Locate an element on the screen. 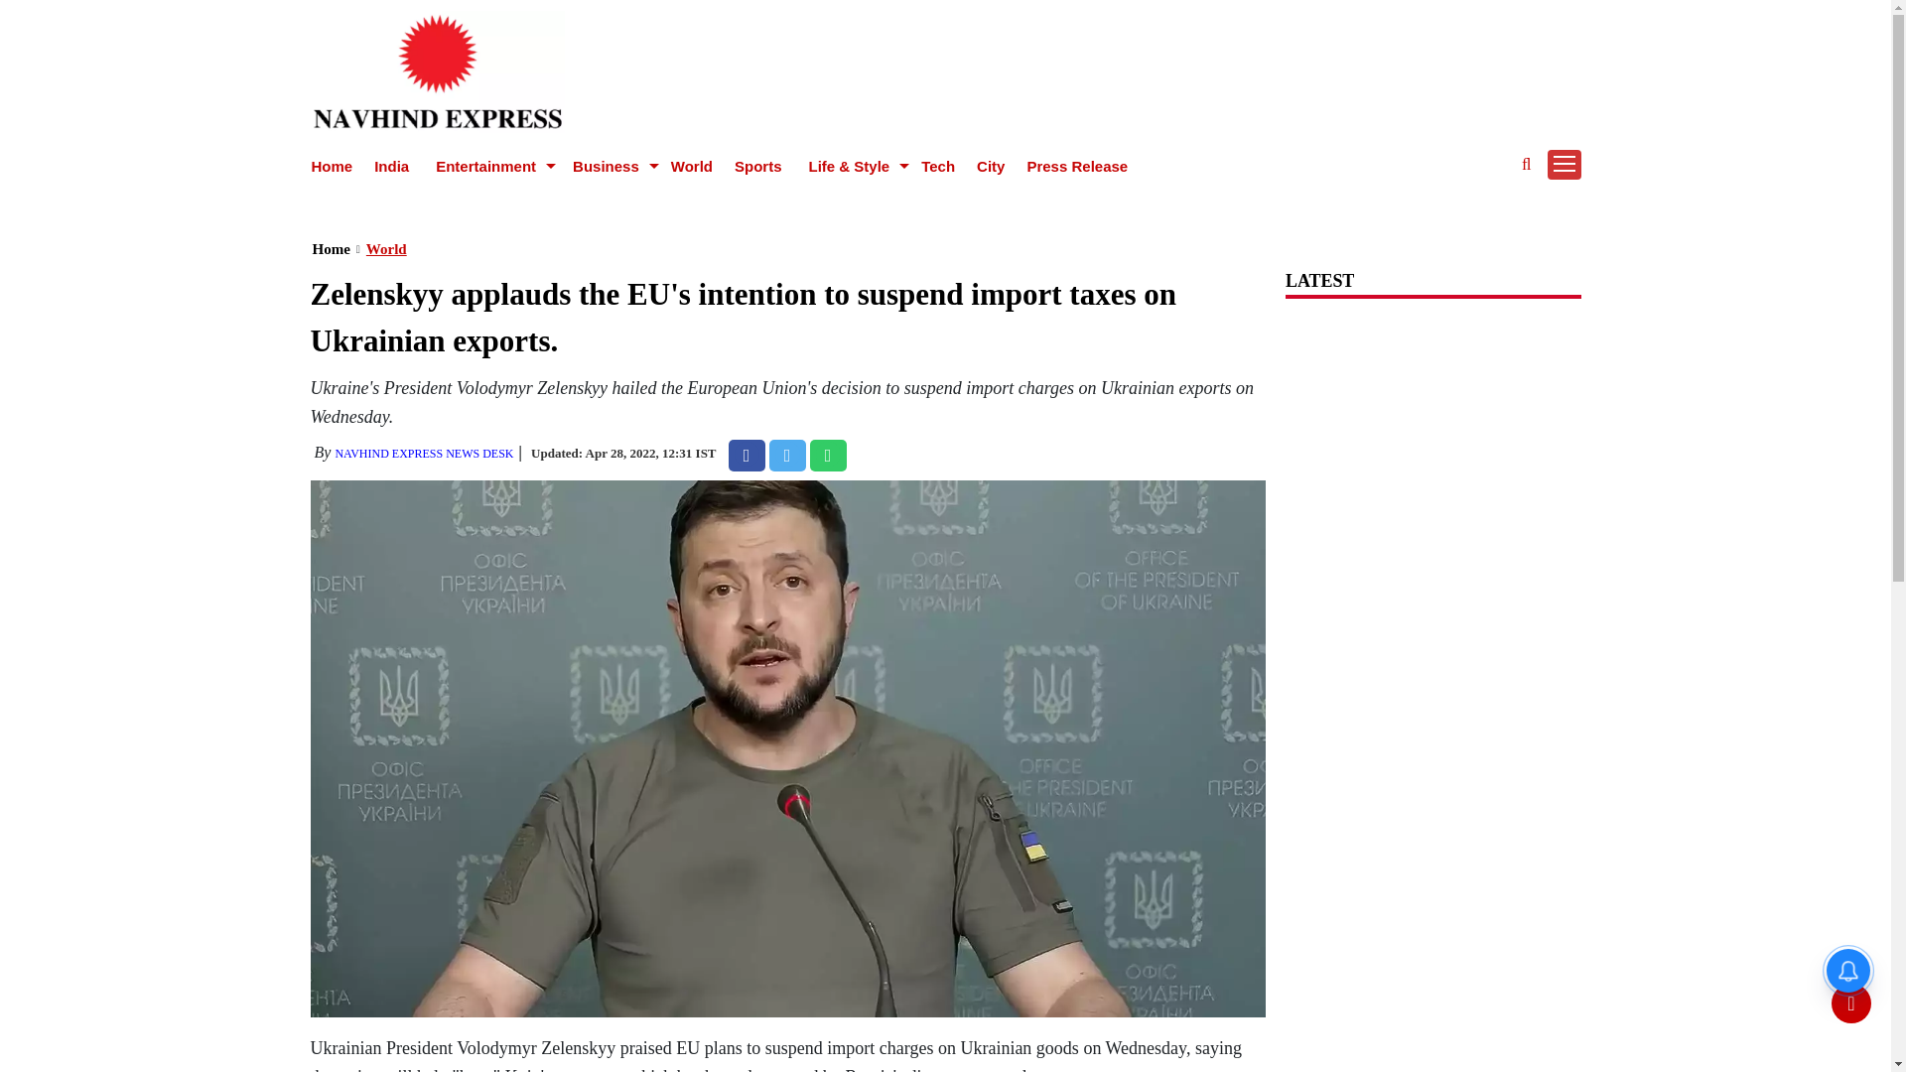 This screenshot has height=1072, width=1906. Press Release is located at coordinates (1077, 166).